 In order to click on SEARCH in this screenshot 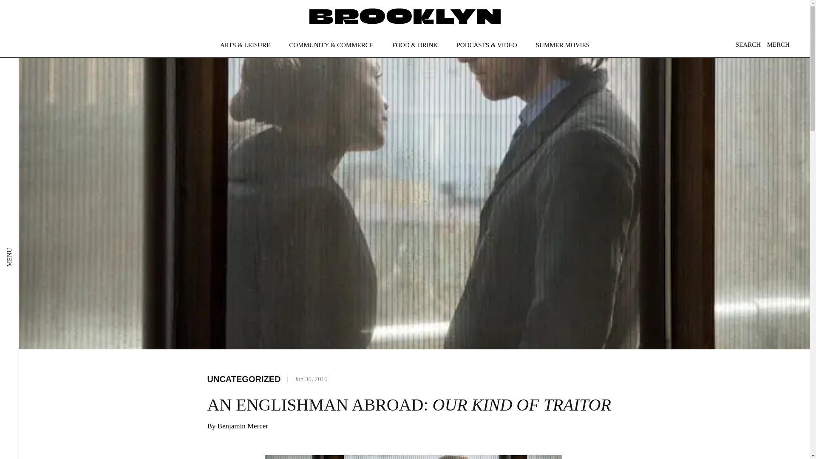, I will do `click(745, 47)`.